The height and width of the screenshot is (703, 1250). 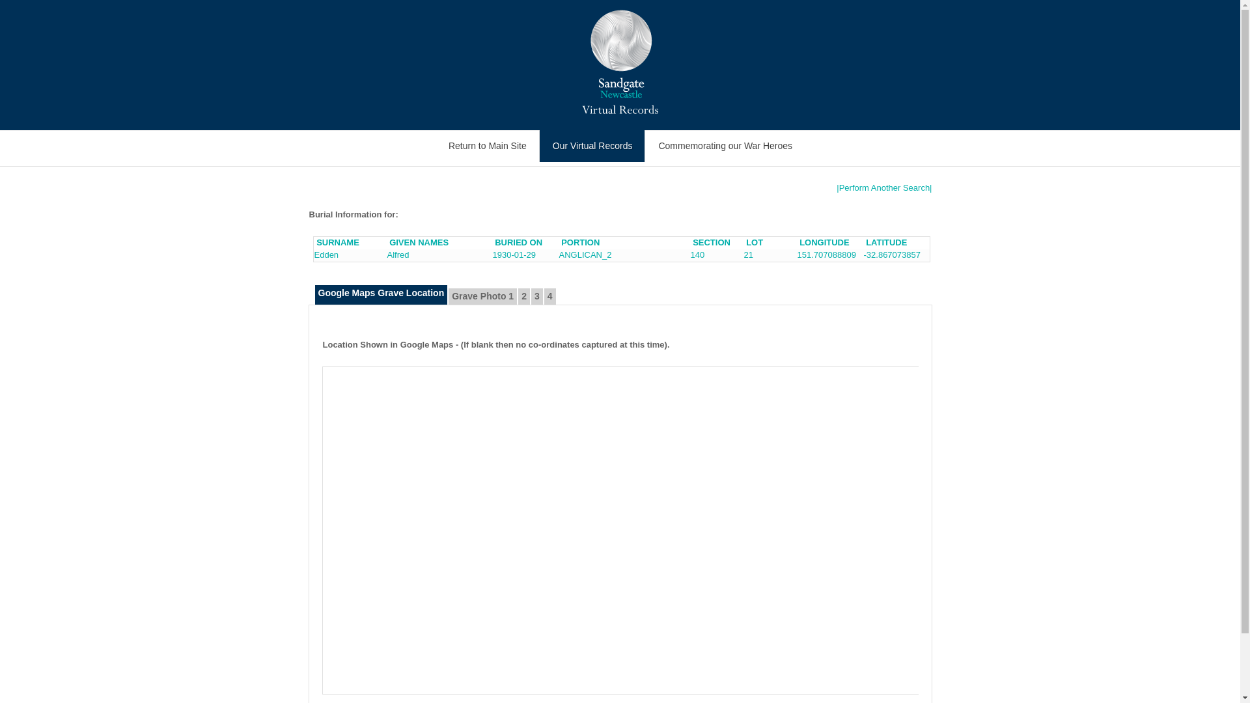 What do you see at coordinates (487, 146) in the screenshot?
I see `Return to Main Site` at bounding box center [487, 146].